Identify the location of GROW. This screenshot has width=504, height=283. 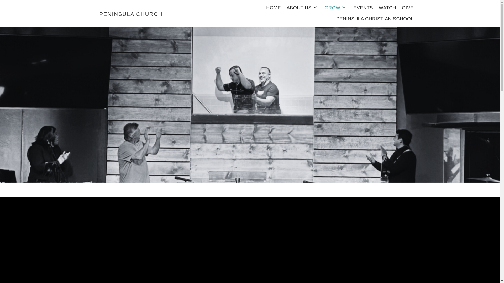
(336, 7).